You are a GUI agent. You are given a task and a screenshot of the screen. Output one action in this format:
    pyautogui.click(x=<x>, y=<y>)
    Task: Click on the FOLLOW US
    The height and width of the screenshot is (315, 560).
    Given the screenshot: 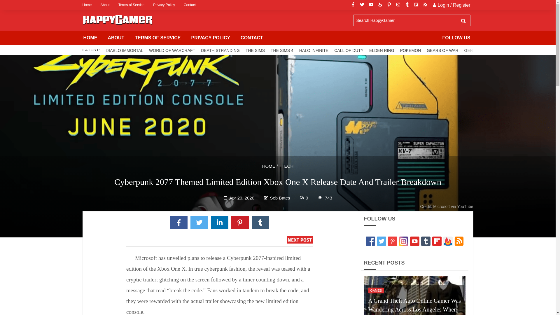 What is the action you would take?
    pyautogui.click(x=456, y=38)
    